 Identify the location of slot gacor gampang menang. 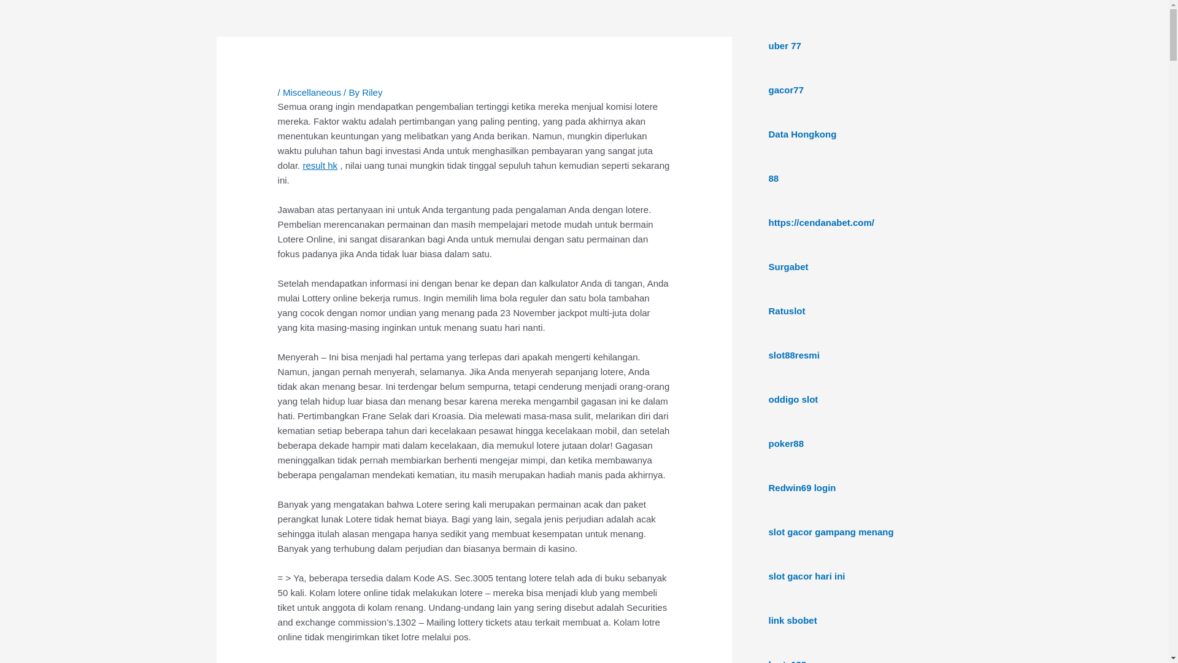
(831, 532).